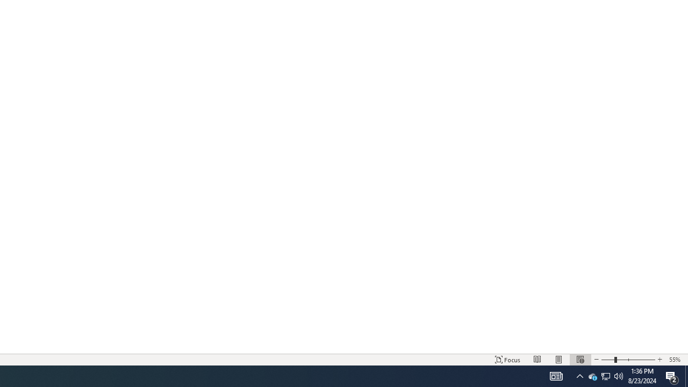 Image resolution: width=688 pixels, height=387 pixels. I want to click on Zoom 55%, so click(676, 359).